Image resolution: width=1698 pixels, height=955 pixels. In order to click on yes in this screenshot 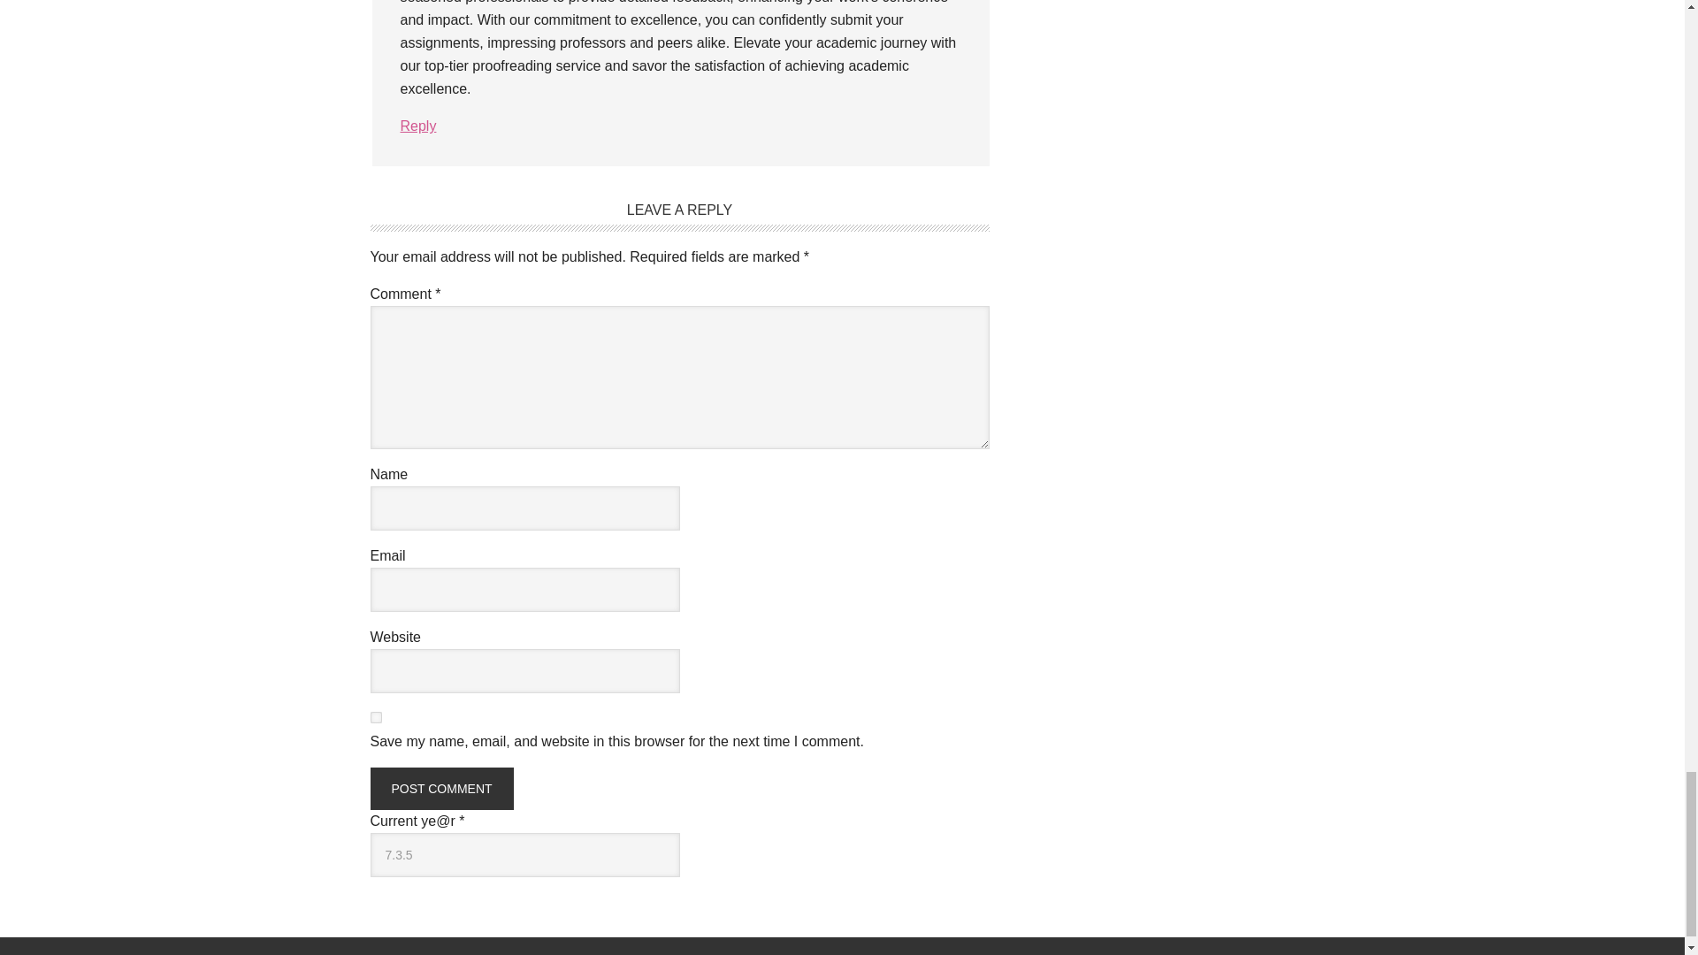, I will do `click(375, 716)`.